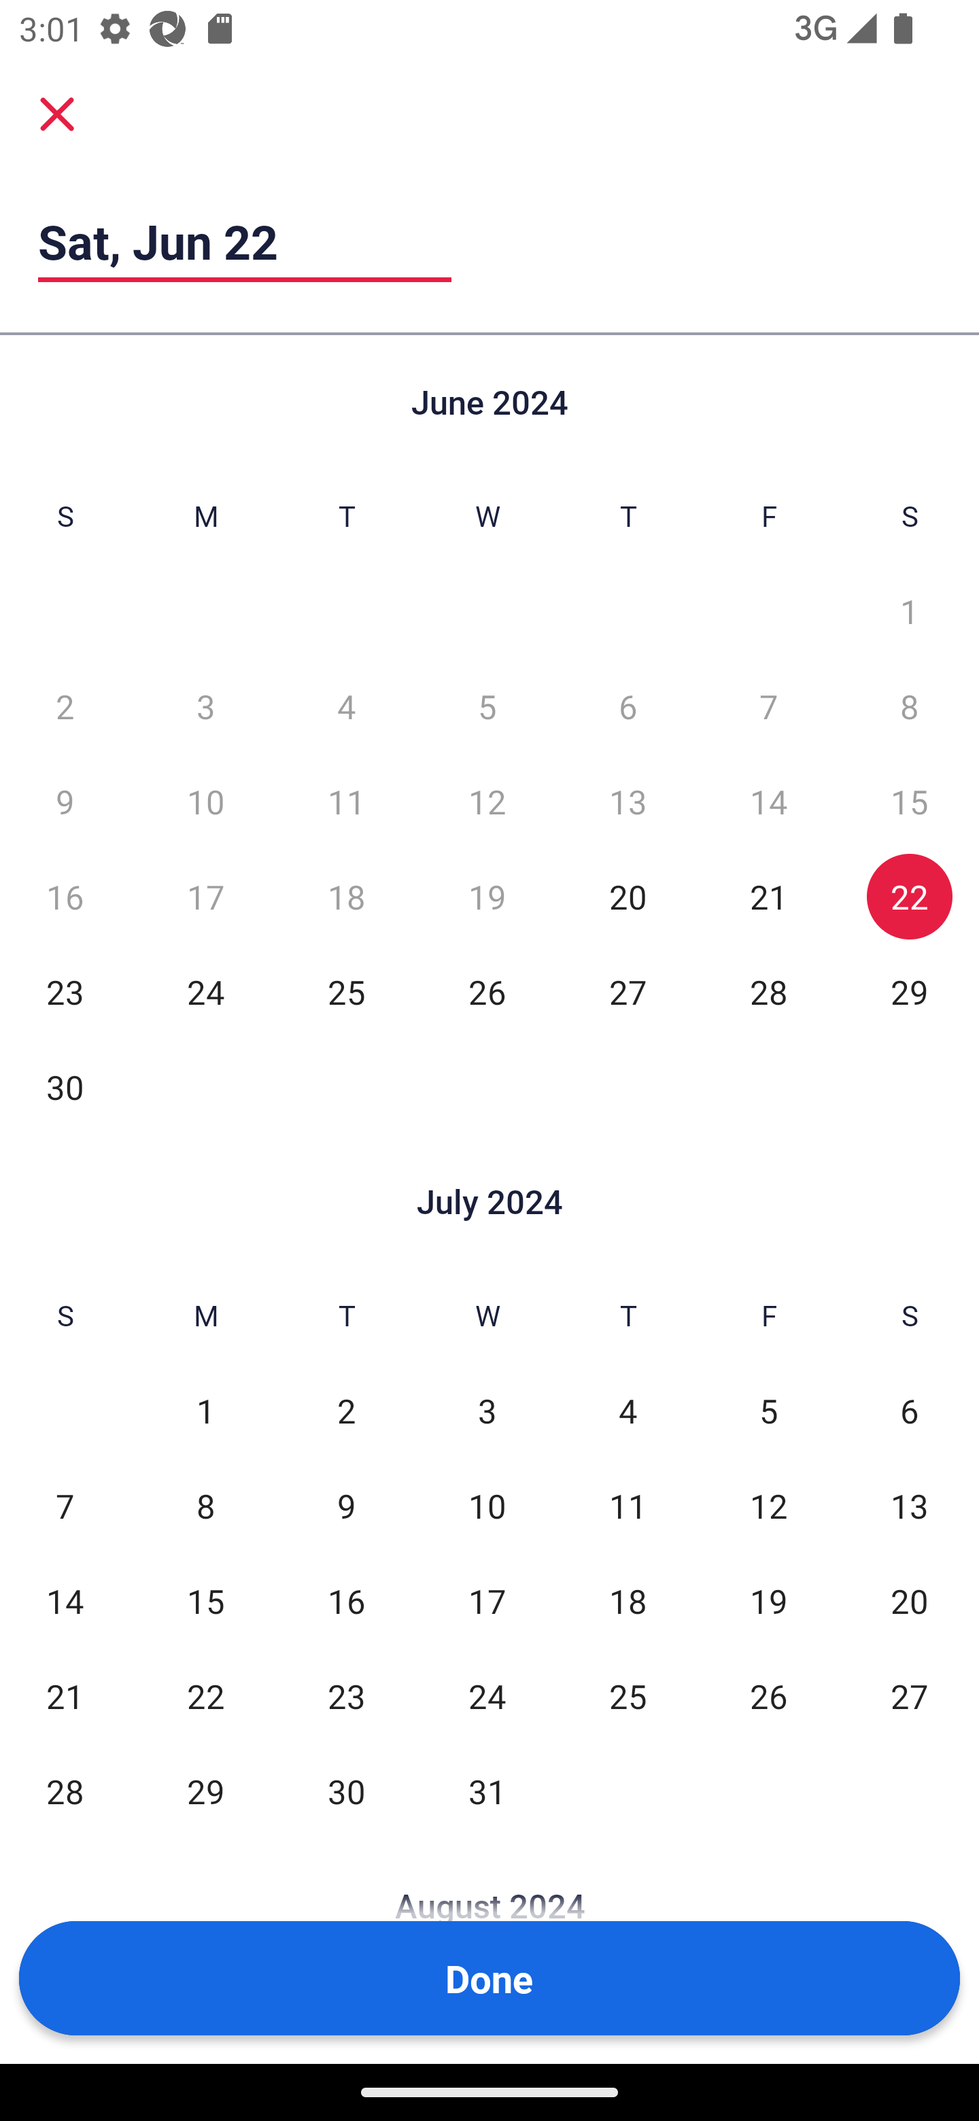  I want to click on 30 Tue, Jul 30, Not Selected, so click(347, 1791).